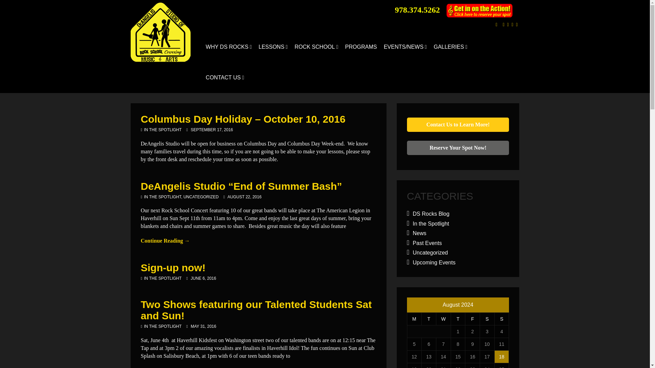 This screenshot has width=655, height=368. What do you see at coordinates (316, 47) in the screenshot?
I see `ROCK SCHOOL` at bounding box center [316, 47].